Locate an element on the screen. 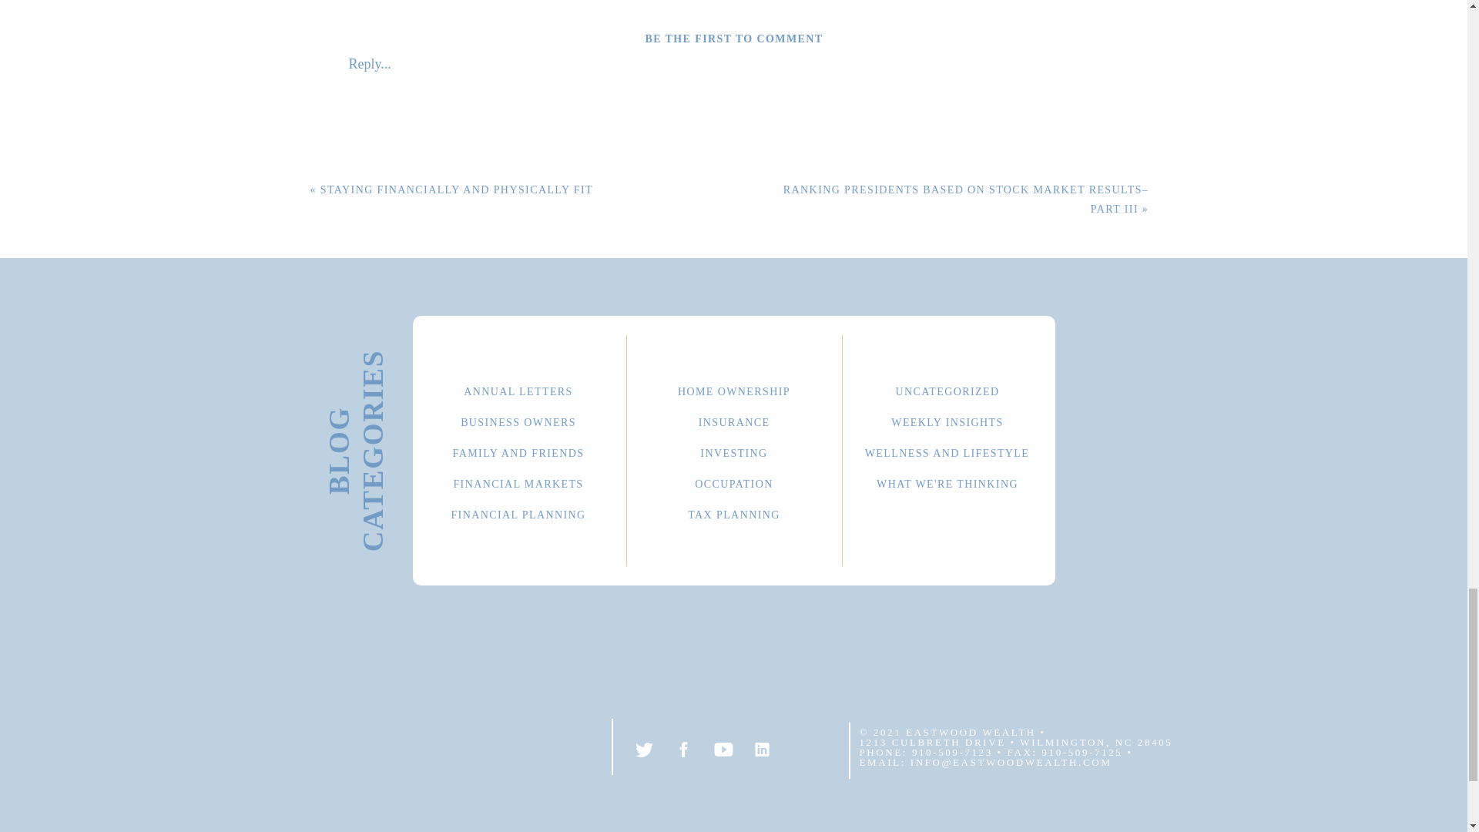 The image size is (1479, 832). FAMILY AND FRIENDS is located at coordinates (518, 451).